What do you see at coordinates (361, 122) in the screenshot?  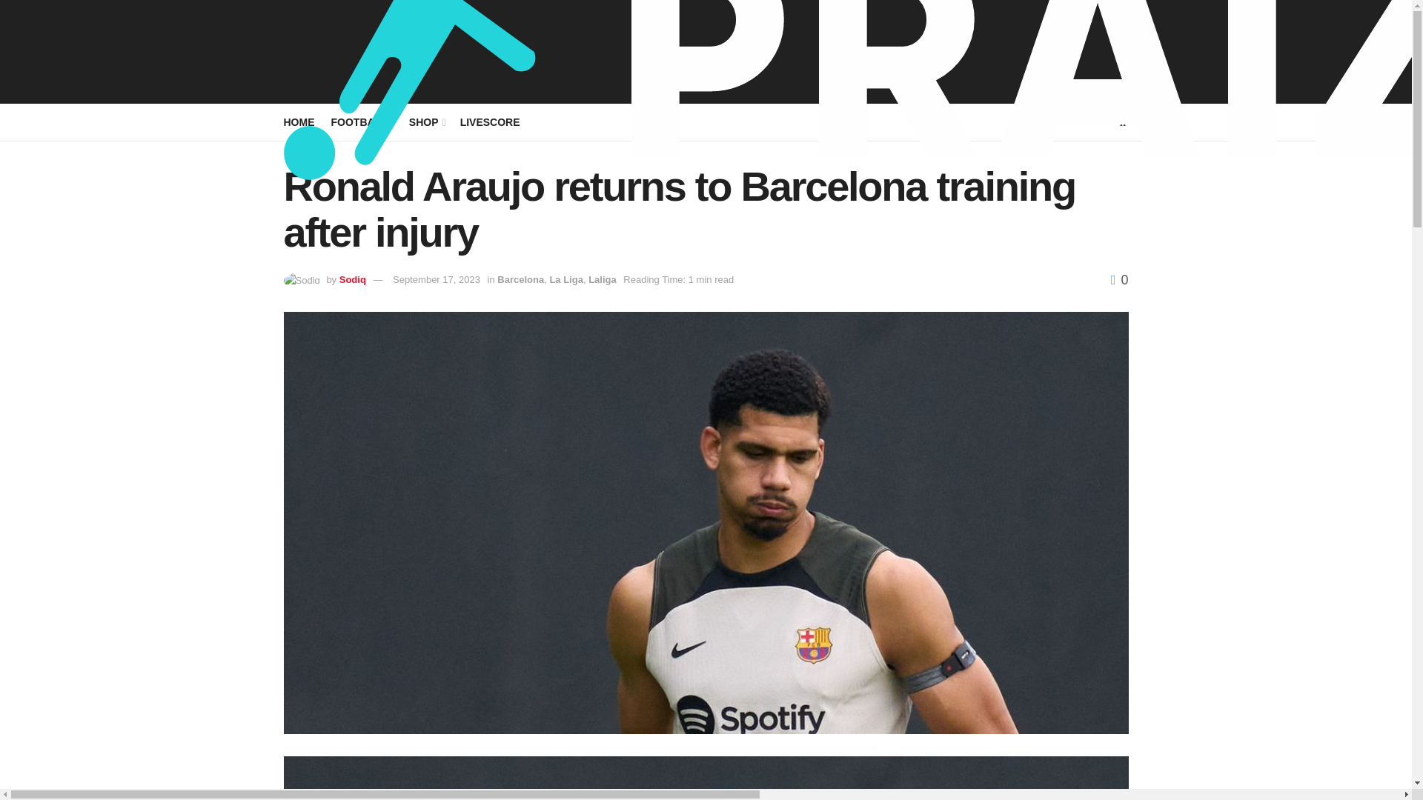 I see `FOOTBALL` at bounding box center [361, 122].